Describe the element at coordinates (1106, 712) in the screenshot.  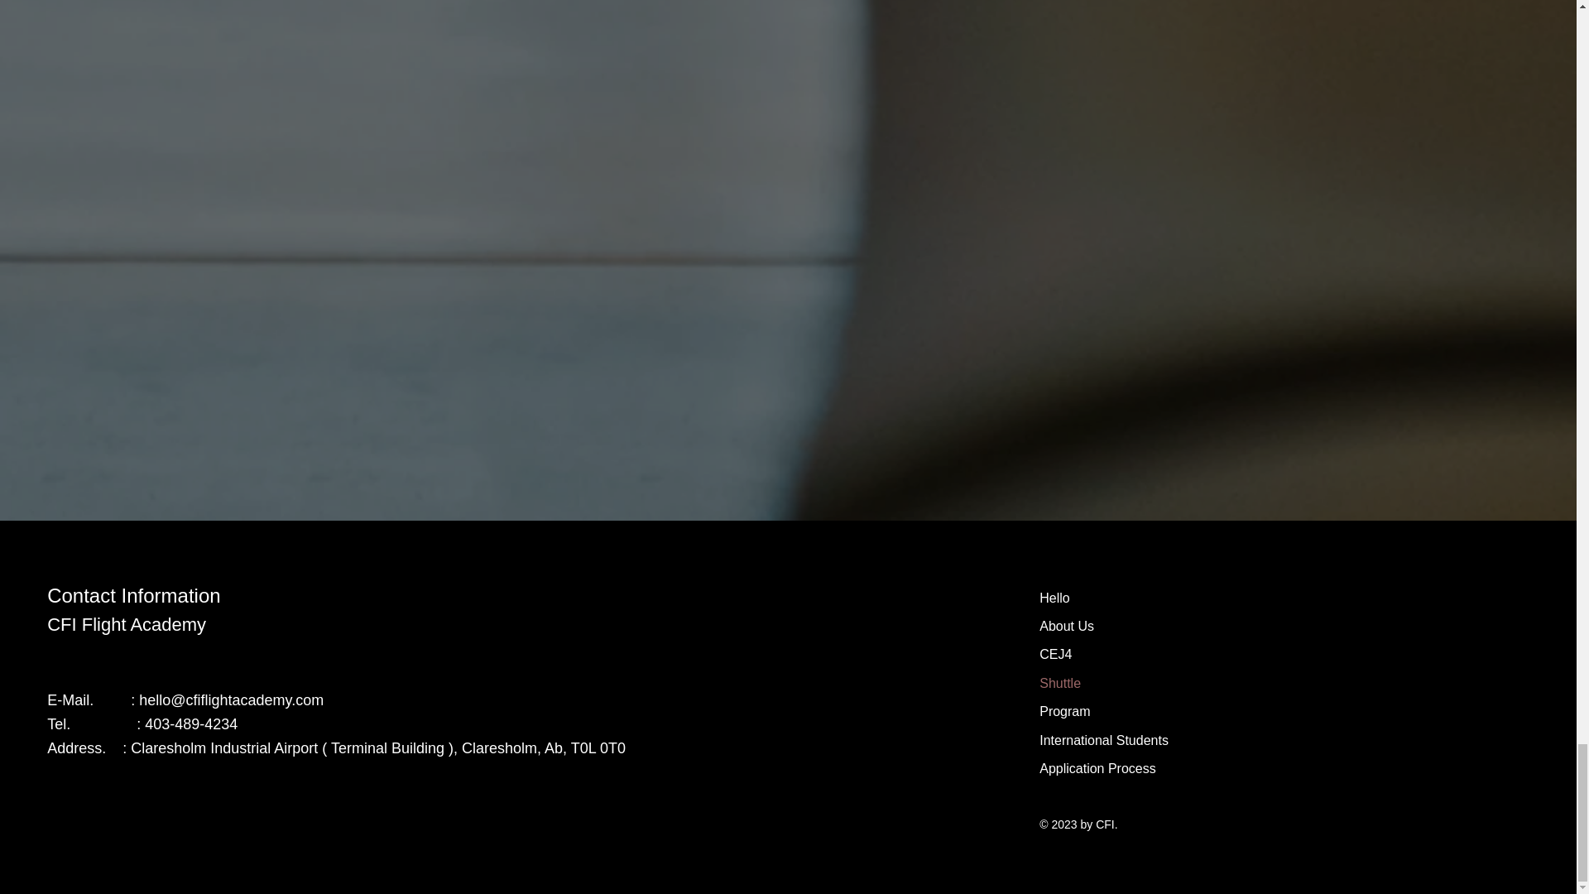
I see `Program` at that location.